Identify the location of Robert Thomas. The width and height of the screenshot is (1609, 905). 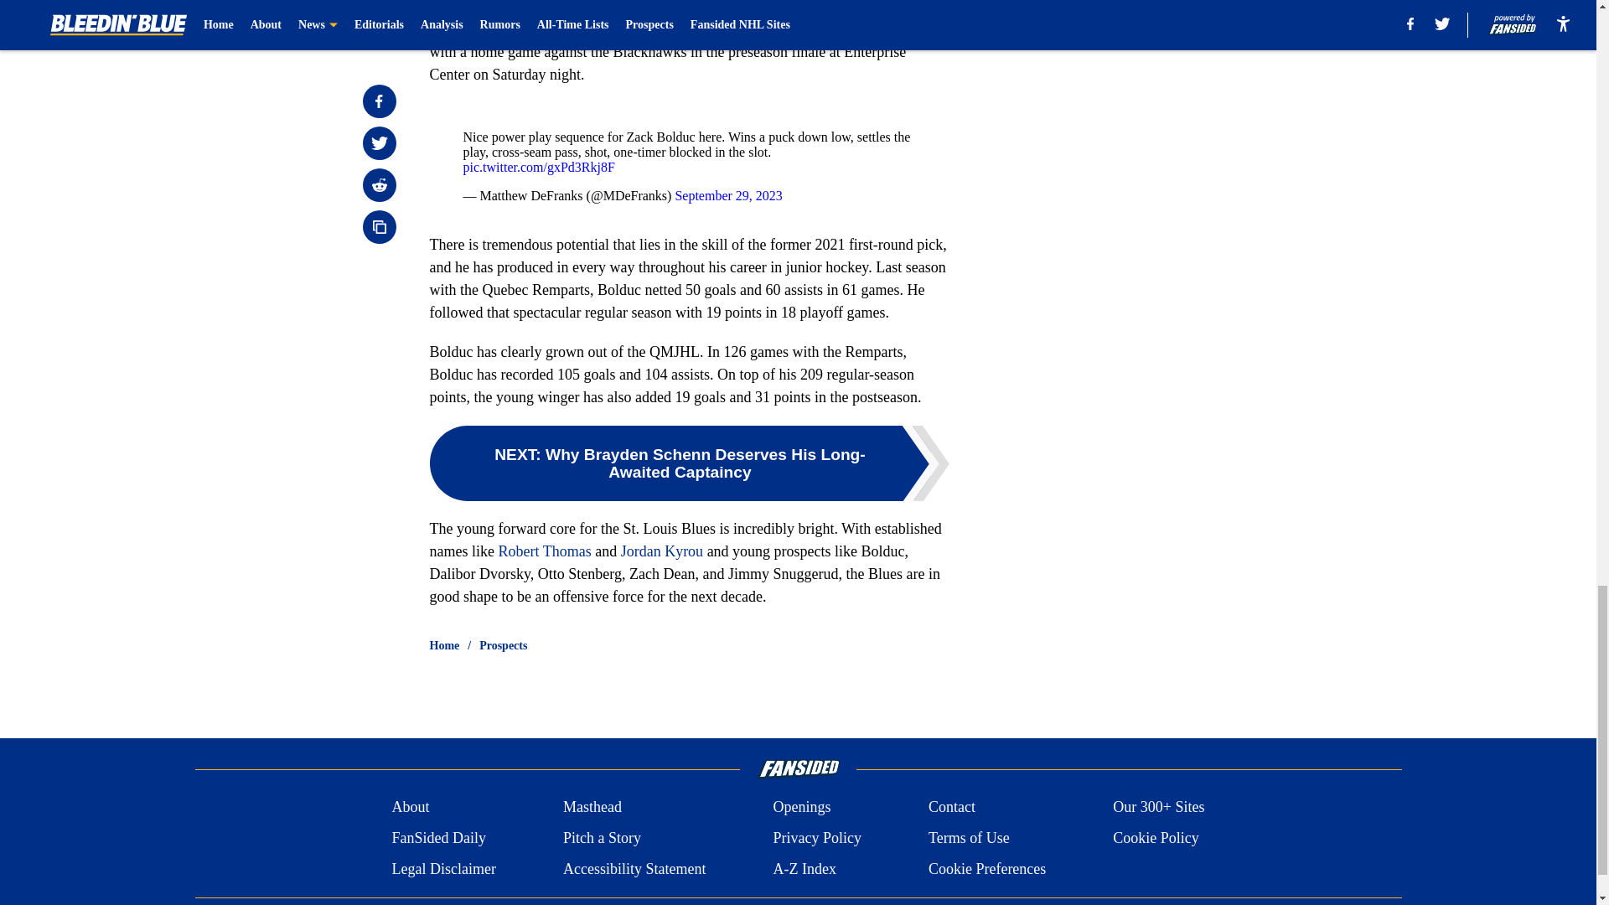
(543, 551).